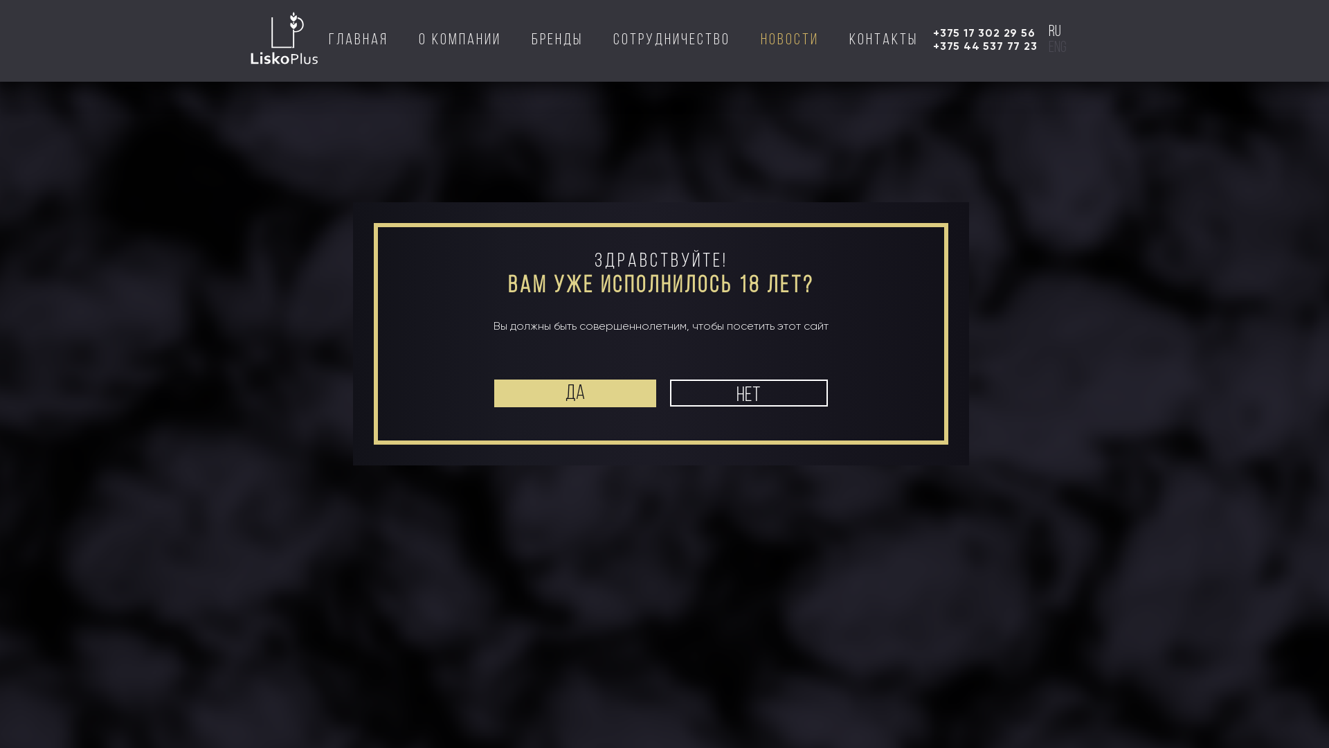  What do you see at coordinates (1221, 55) in the screenshot?
I see `ENG` at bounding box center [1221, 55].